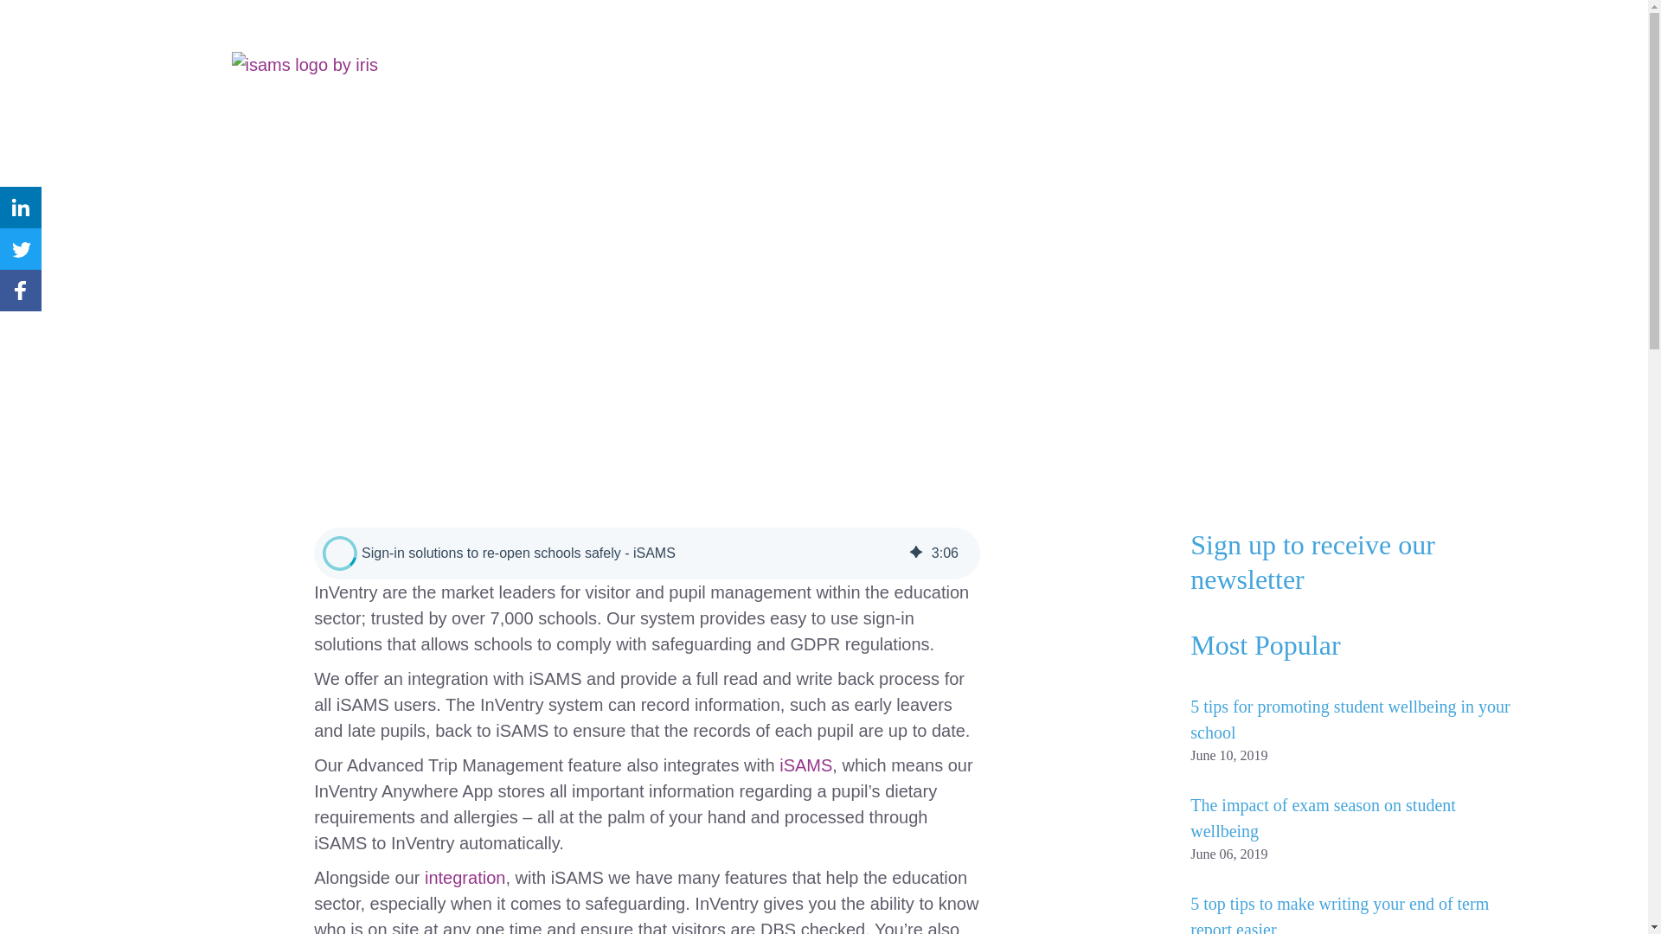  What do you see at coordinates (21, 208) in the screenshot?
I see `linkedin` at bounding box center [21, 208].